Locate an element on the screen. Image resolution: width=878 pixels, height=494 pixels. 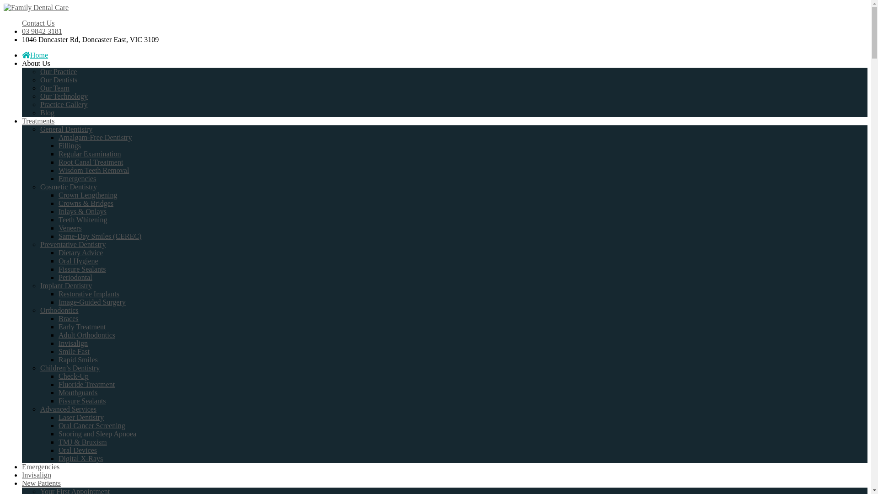
Rapid Smiles is located at coordinates (78, 360).